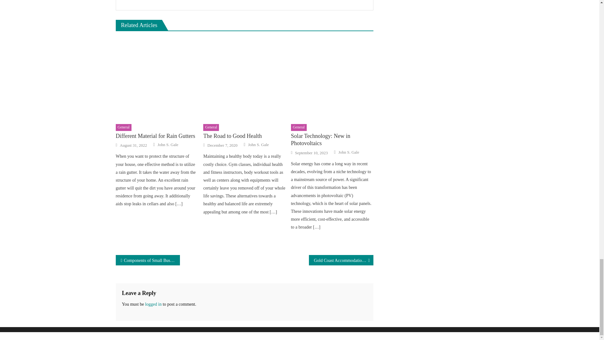 The height and width of the screenshot is (340, 604). What do you see at coordinates (157, 79) in the screenshot?
I see `Different Material for Rain Gutters` at bounding box center [157, 79].